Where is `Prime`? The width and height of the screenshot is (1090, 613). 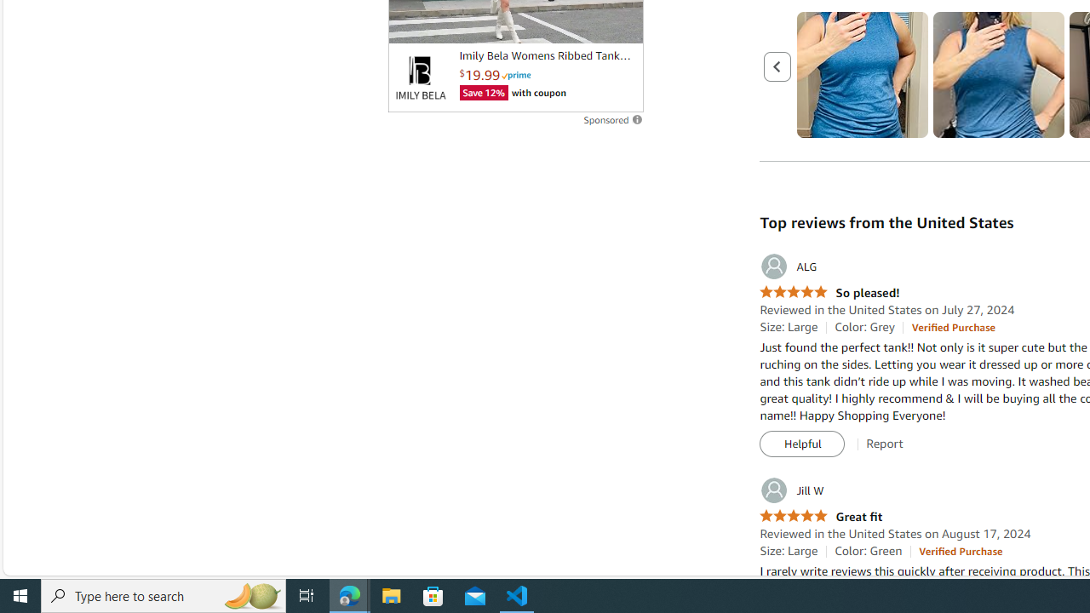
Prime is located at coordinates (516, 75).